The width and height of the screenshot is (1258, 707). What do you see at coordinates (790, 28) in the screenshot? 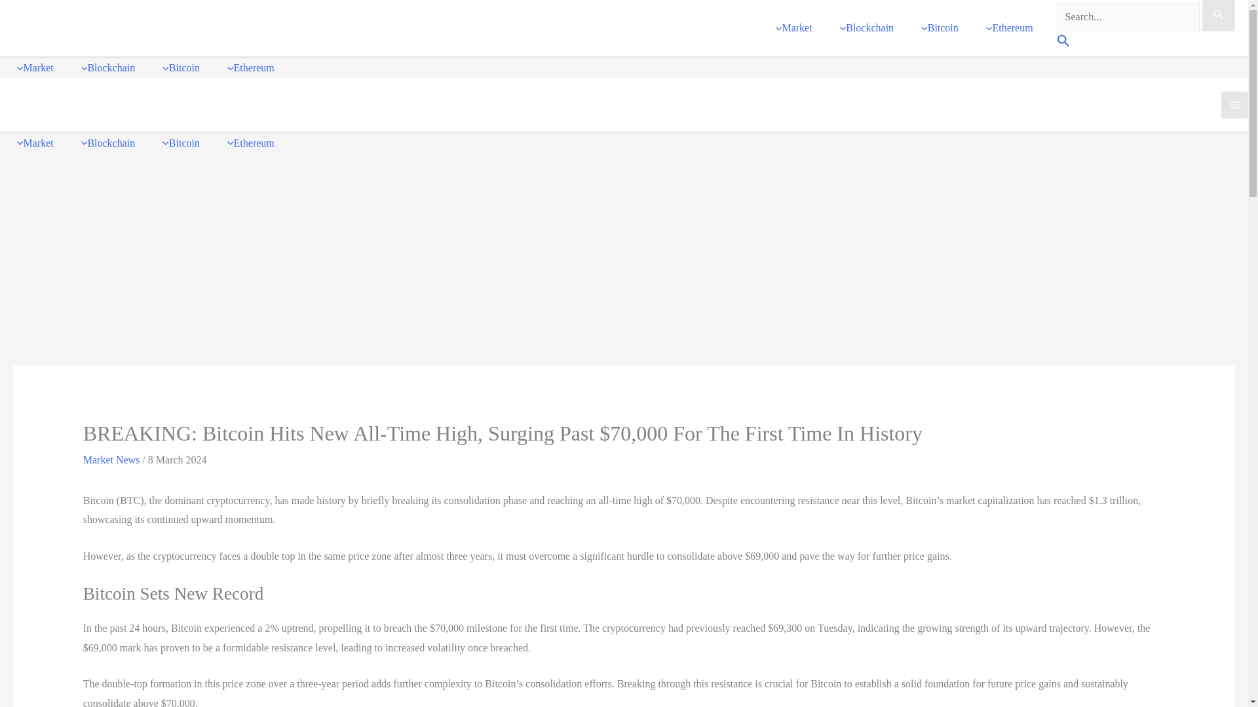
I see `Market` at bounding box center [790, 28].